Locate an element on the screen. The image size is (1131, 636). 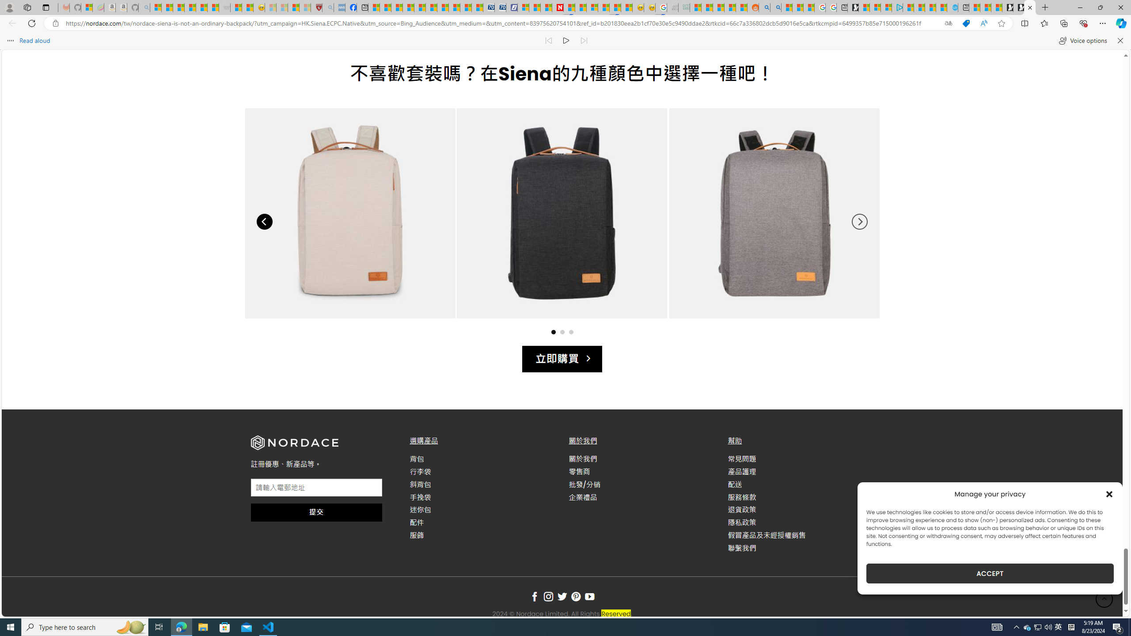
Microsoft-Report a Concern to Bing is located at coordinates (87, 8).